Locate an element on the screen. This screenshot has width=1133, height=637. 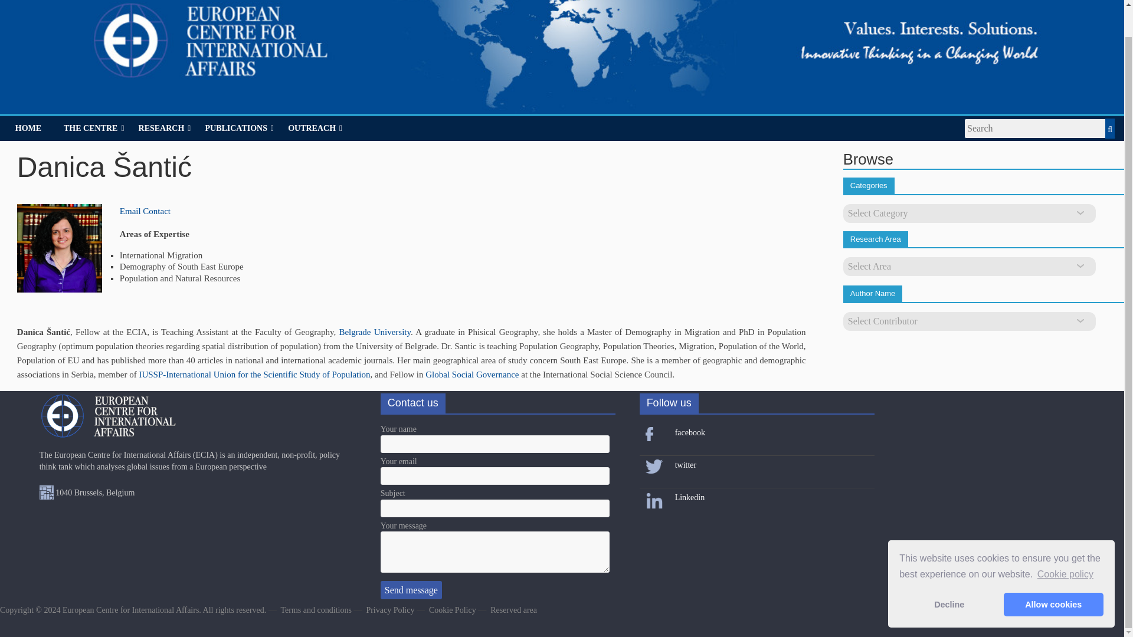
PUBLICATIONS is located at coordinates (239, 128).